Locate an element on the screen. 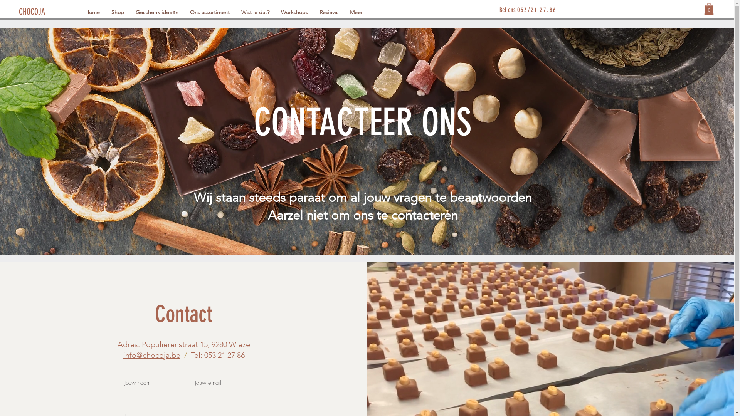 This screenshot has height=416, width=740. Ons assortiment is located at coordinates (210, 12).